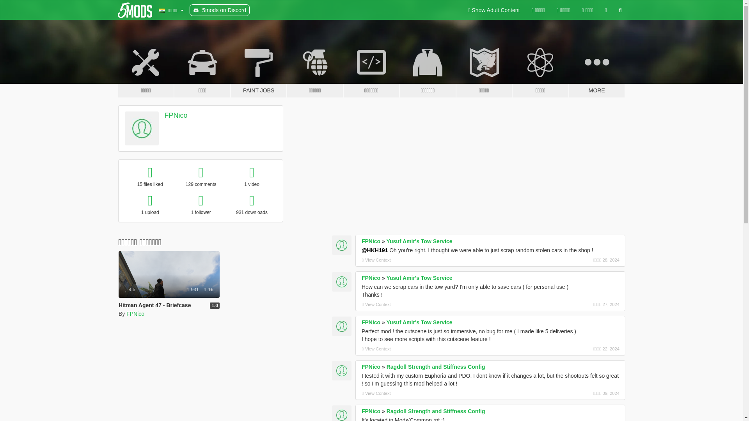 The width and height of the screenshot is (749, 421). Describe the element at coordinates (219, 10) in the screenshot. I see `5mods on Discord` at that location.